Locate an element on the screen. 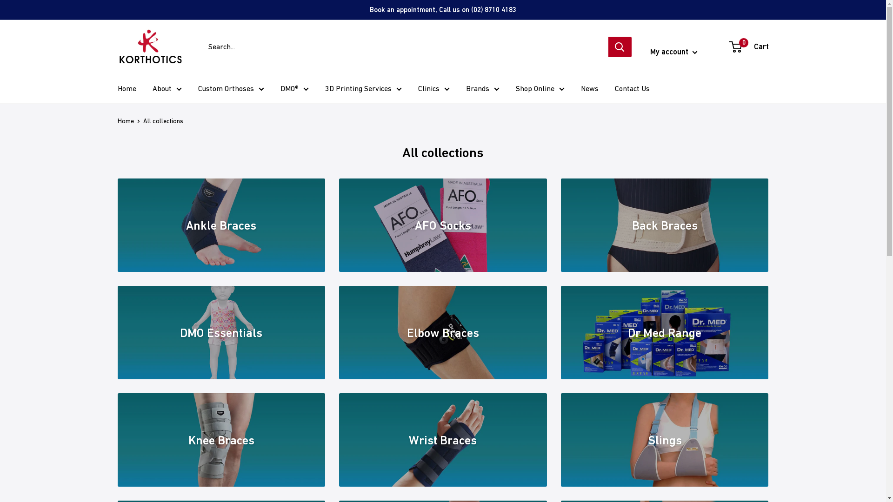 The height and width of the screenshot is (502, 893). Shop Online is located at coordinates (540, 89).